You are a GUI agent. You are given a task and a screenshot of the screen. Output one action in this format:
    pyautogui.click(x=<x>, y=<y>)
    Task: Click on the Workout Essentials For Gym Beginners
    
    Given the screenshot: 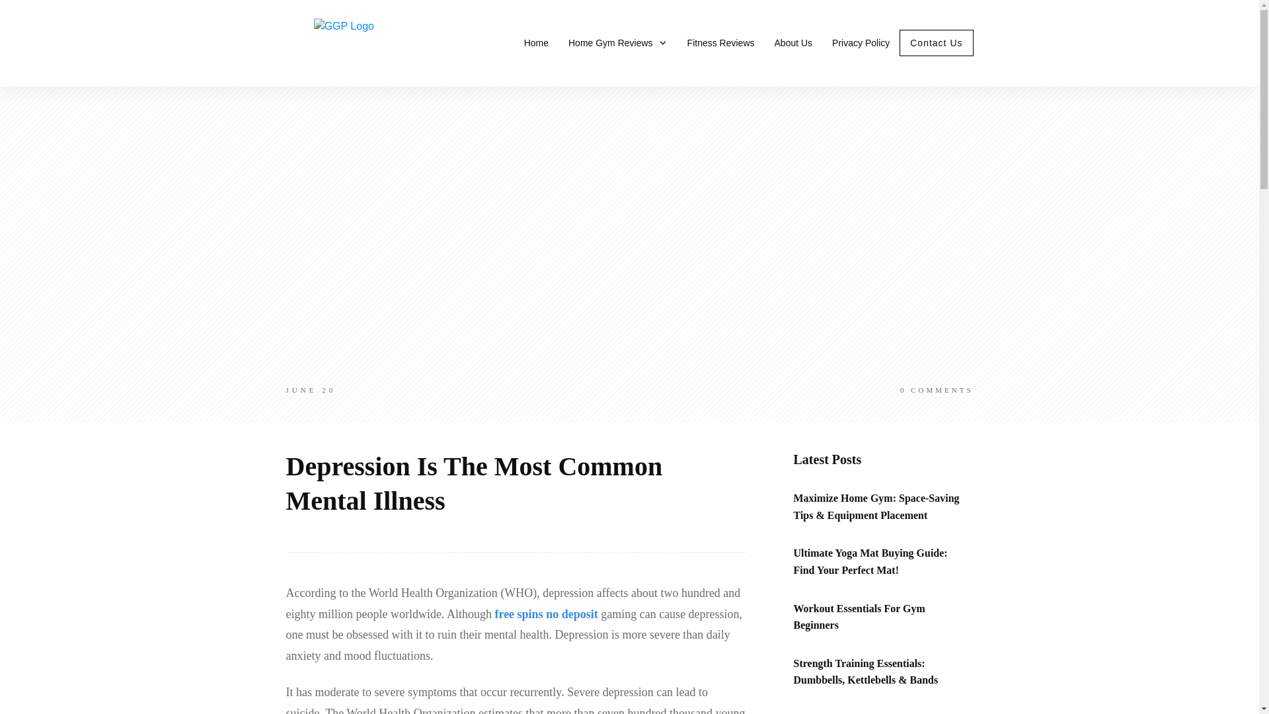 What is the action you would take?
    pyautogui.click(x=859, y=616)
    